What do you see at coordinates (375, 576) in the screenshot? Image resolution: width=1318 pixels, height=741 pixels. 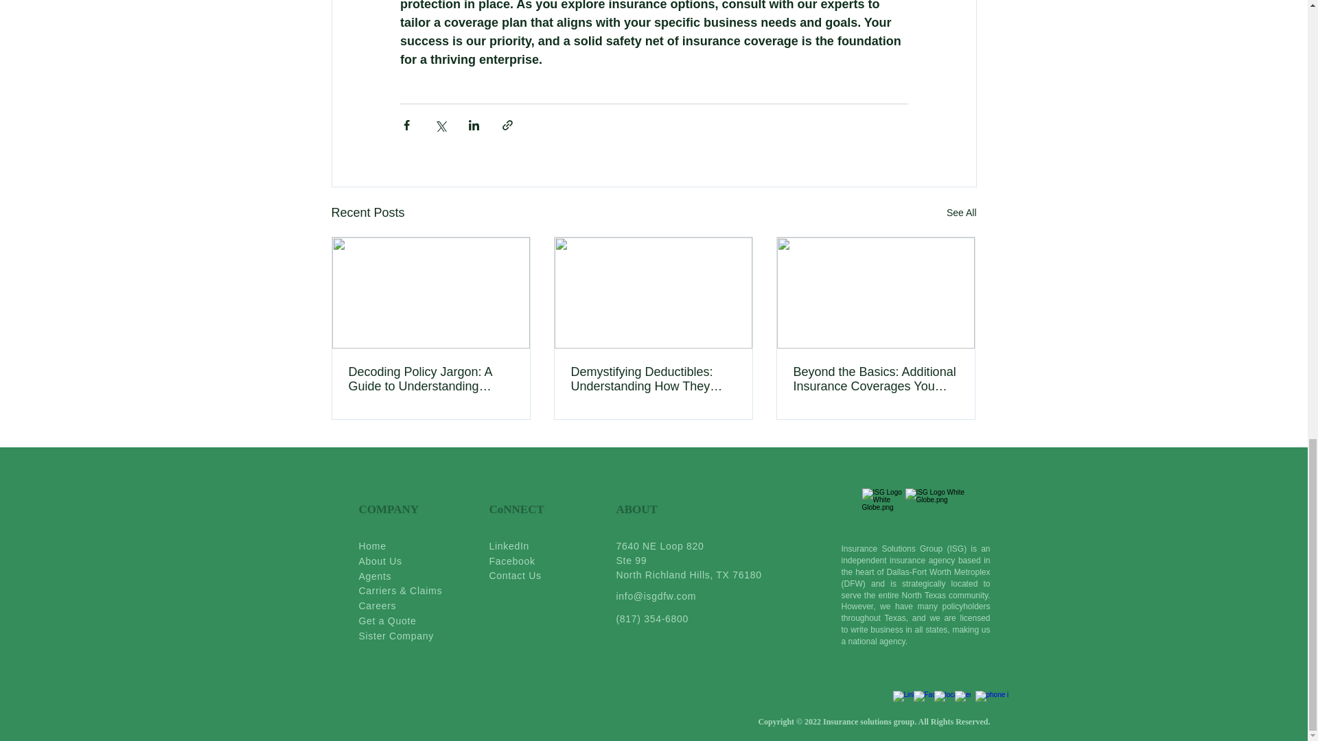 I see `Agents` at bounding box center [375, 576].